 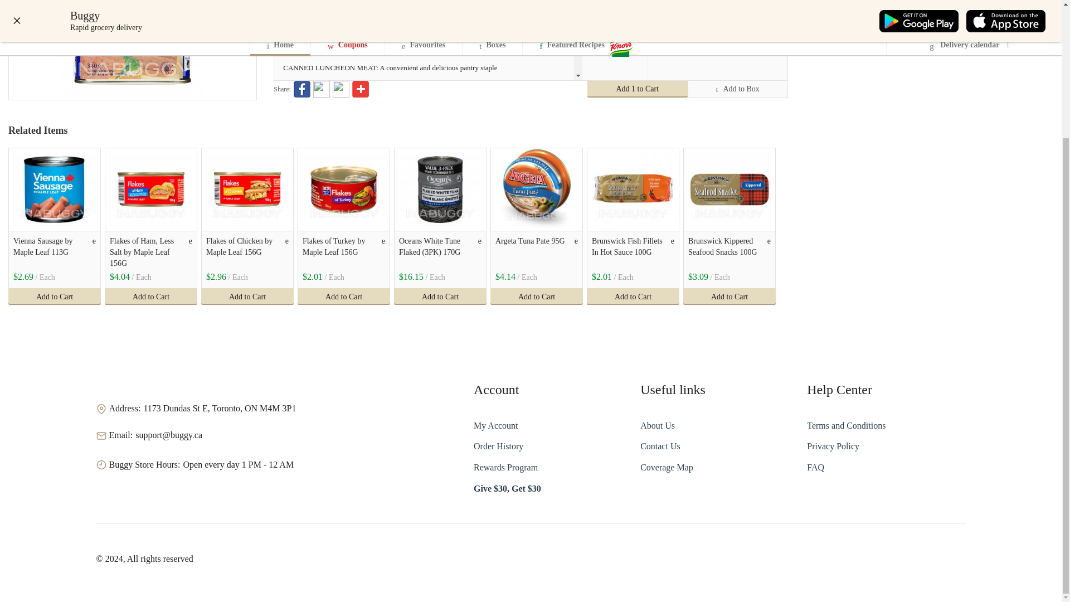 I want to click on Flakes of Chicken by Maple Leaf 156G, so click(x=247, y=189).